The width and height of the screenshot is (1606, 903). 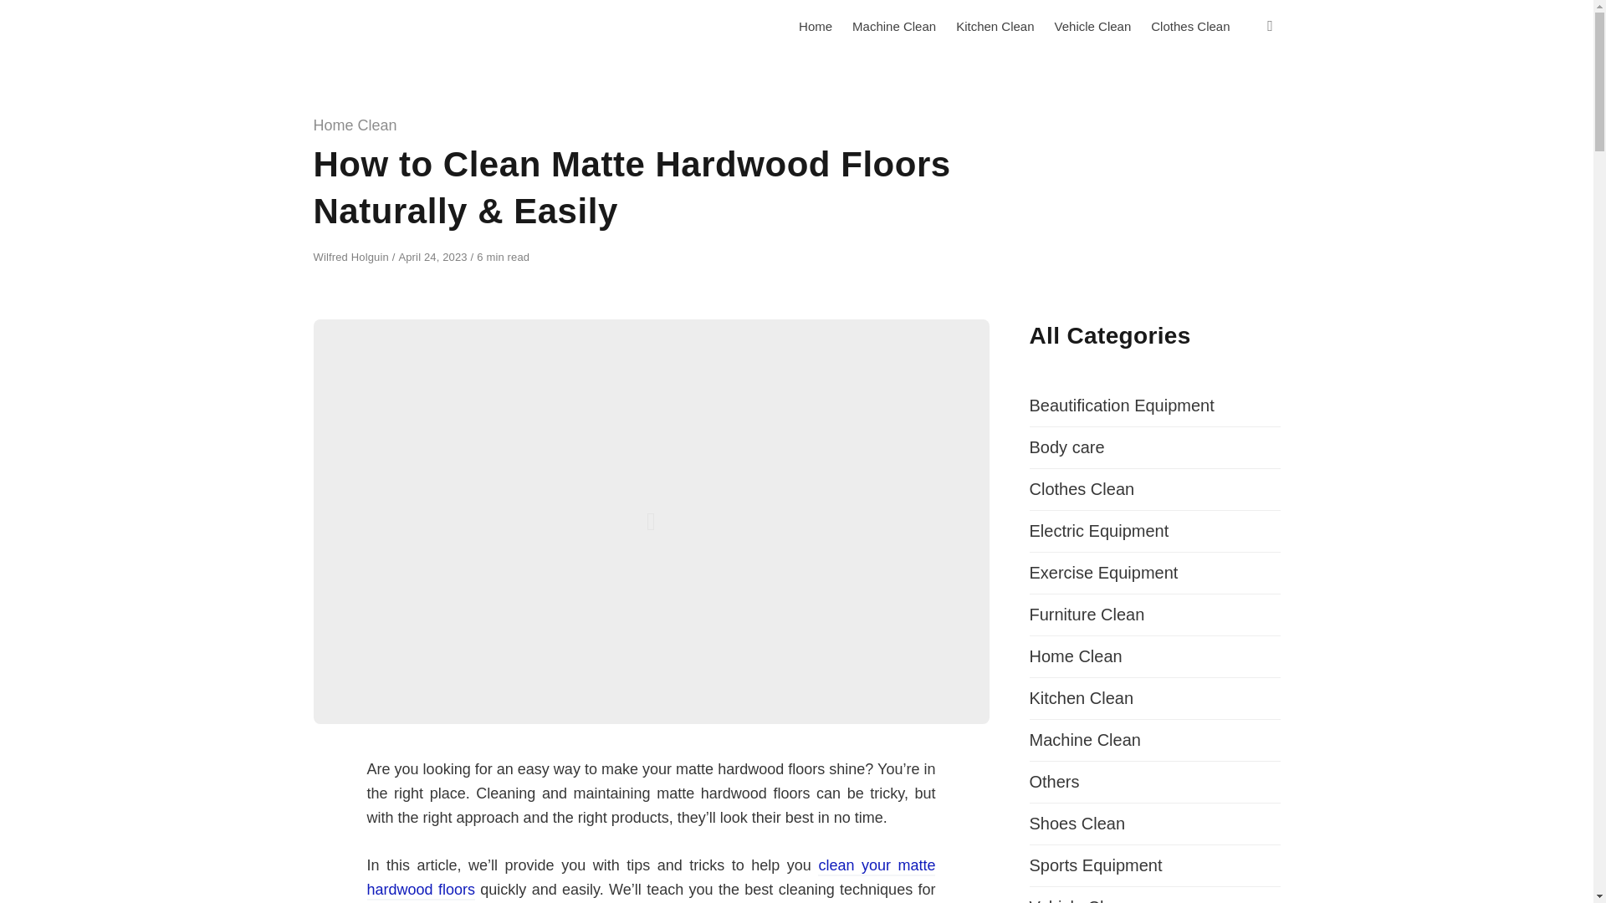 What do you see at coordinates (355, 125) in the screenshot?
I see `Home Clean` at bounding box center [355, 125].